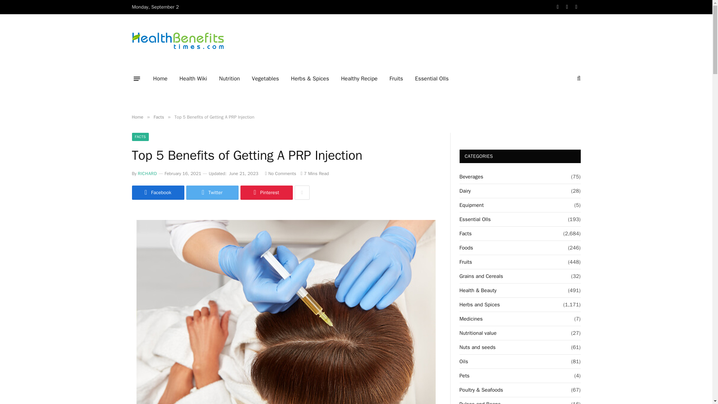 Image resolution: width=718 pixels, height=404 pixels. Describe the element at coordinates (137, 117) in the screenshot. I see `Home` at that location.